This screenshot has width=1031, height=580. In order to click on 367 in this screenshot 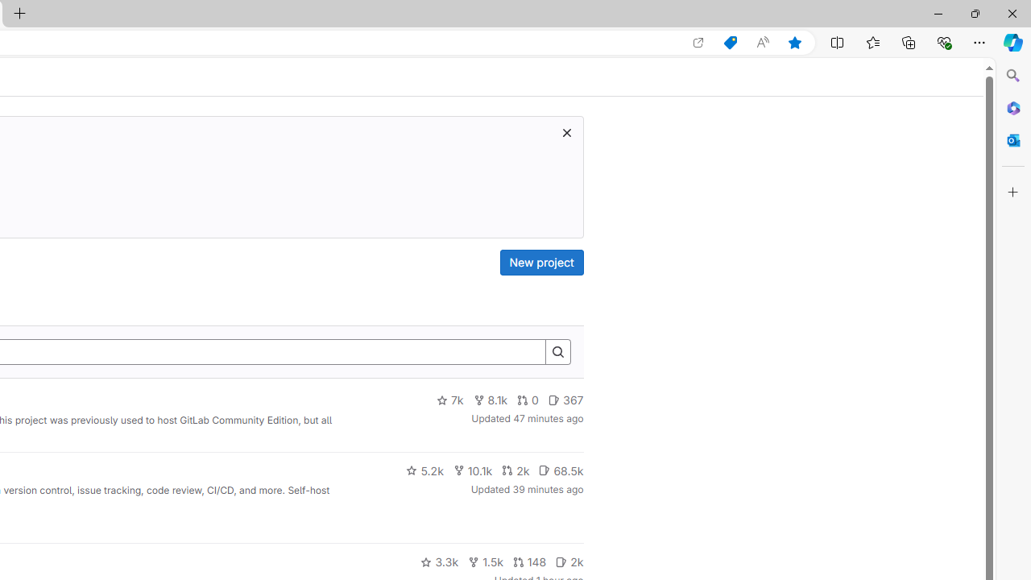, I will do `click(565, 400)`.